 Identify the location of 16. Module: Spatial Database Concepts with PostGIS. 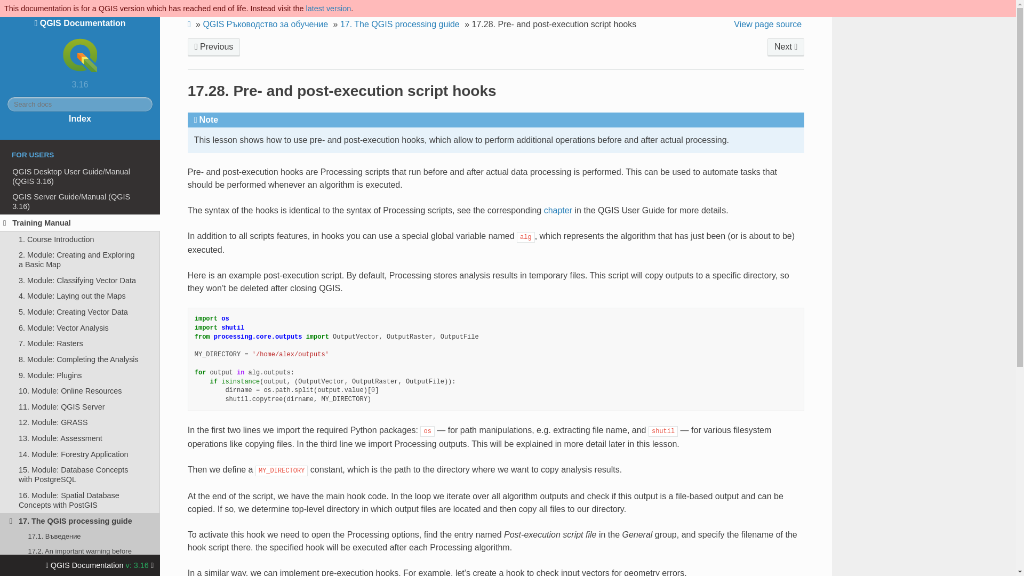
(80, 500).